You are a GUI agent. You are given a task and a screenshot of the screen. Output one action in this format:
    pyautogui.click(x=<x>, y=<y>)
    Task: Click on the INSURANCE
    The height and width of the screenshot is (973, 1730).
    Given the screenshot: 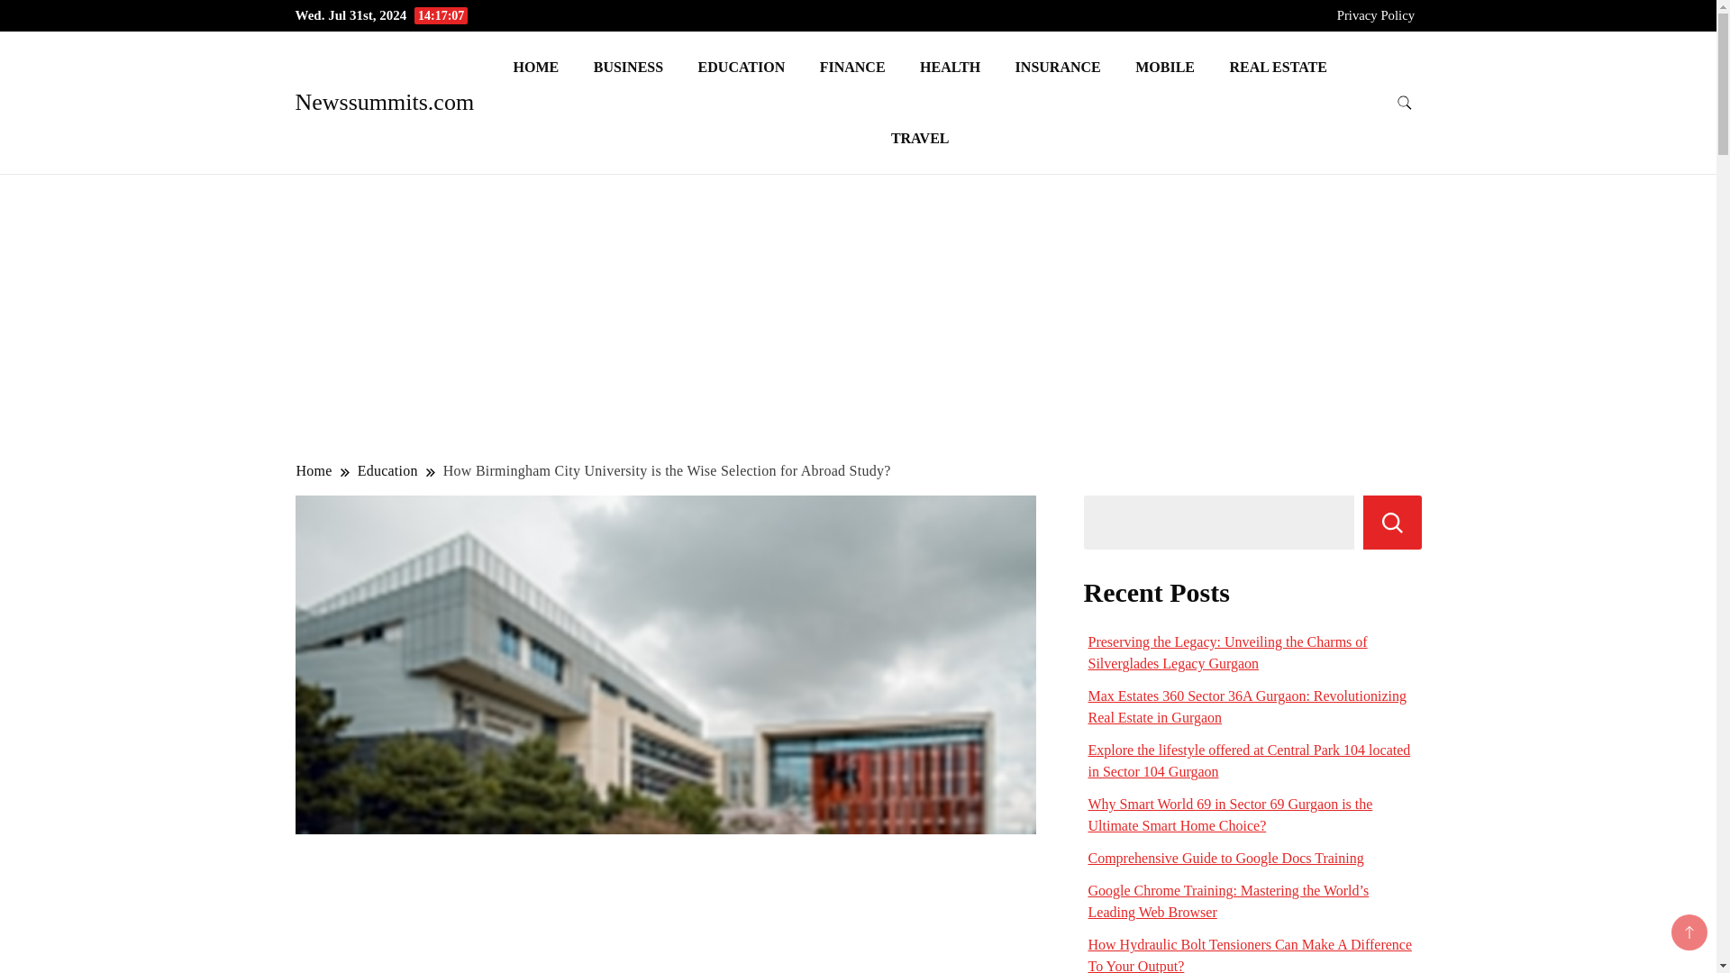 What is the action you would take?
    pyautogui.click(x=1058, y=67)
    